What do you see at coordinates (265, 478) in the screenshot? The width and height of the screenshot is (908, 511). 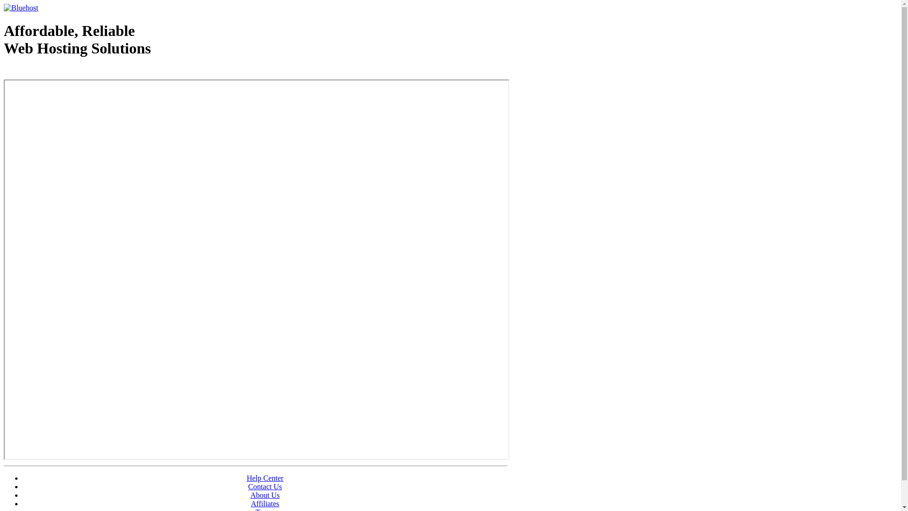 I see `Help Center` at bounding box center [265, 478].